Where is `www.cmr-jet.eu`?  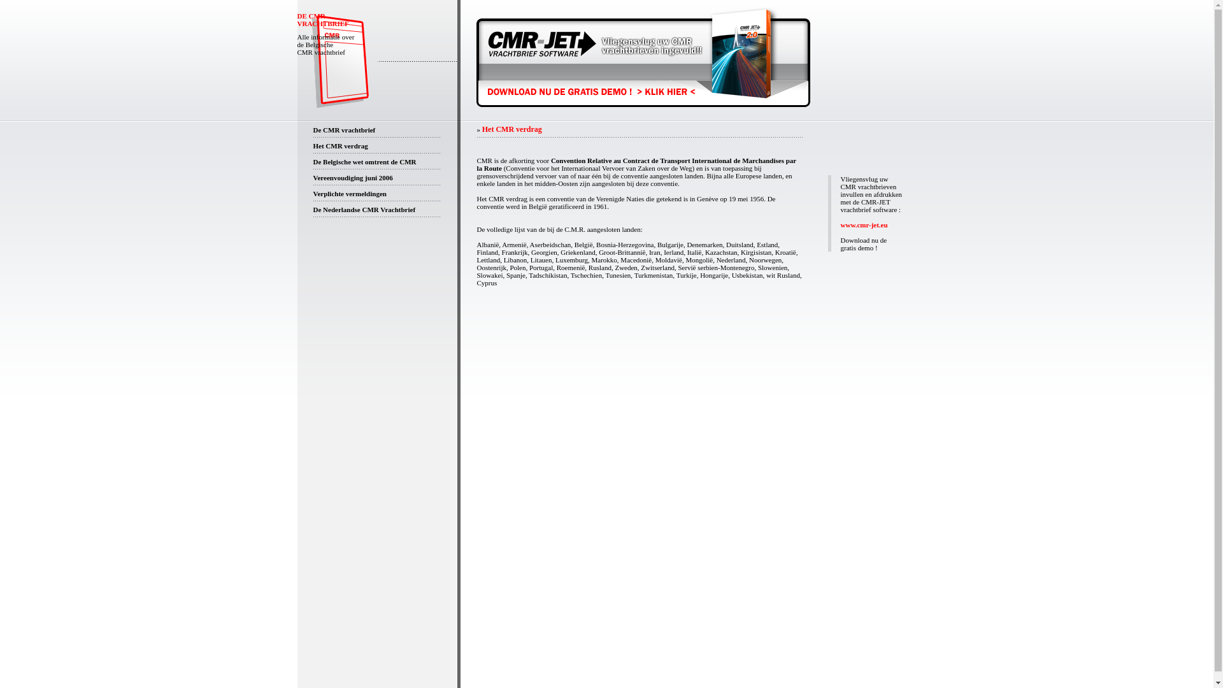
www.cmr-jet.eu is located at coordinates (864, 225).